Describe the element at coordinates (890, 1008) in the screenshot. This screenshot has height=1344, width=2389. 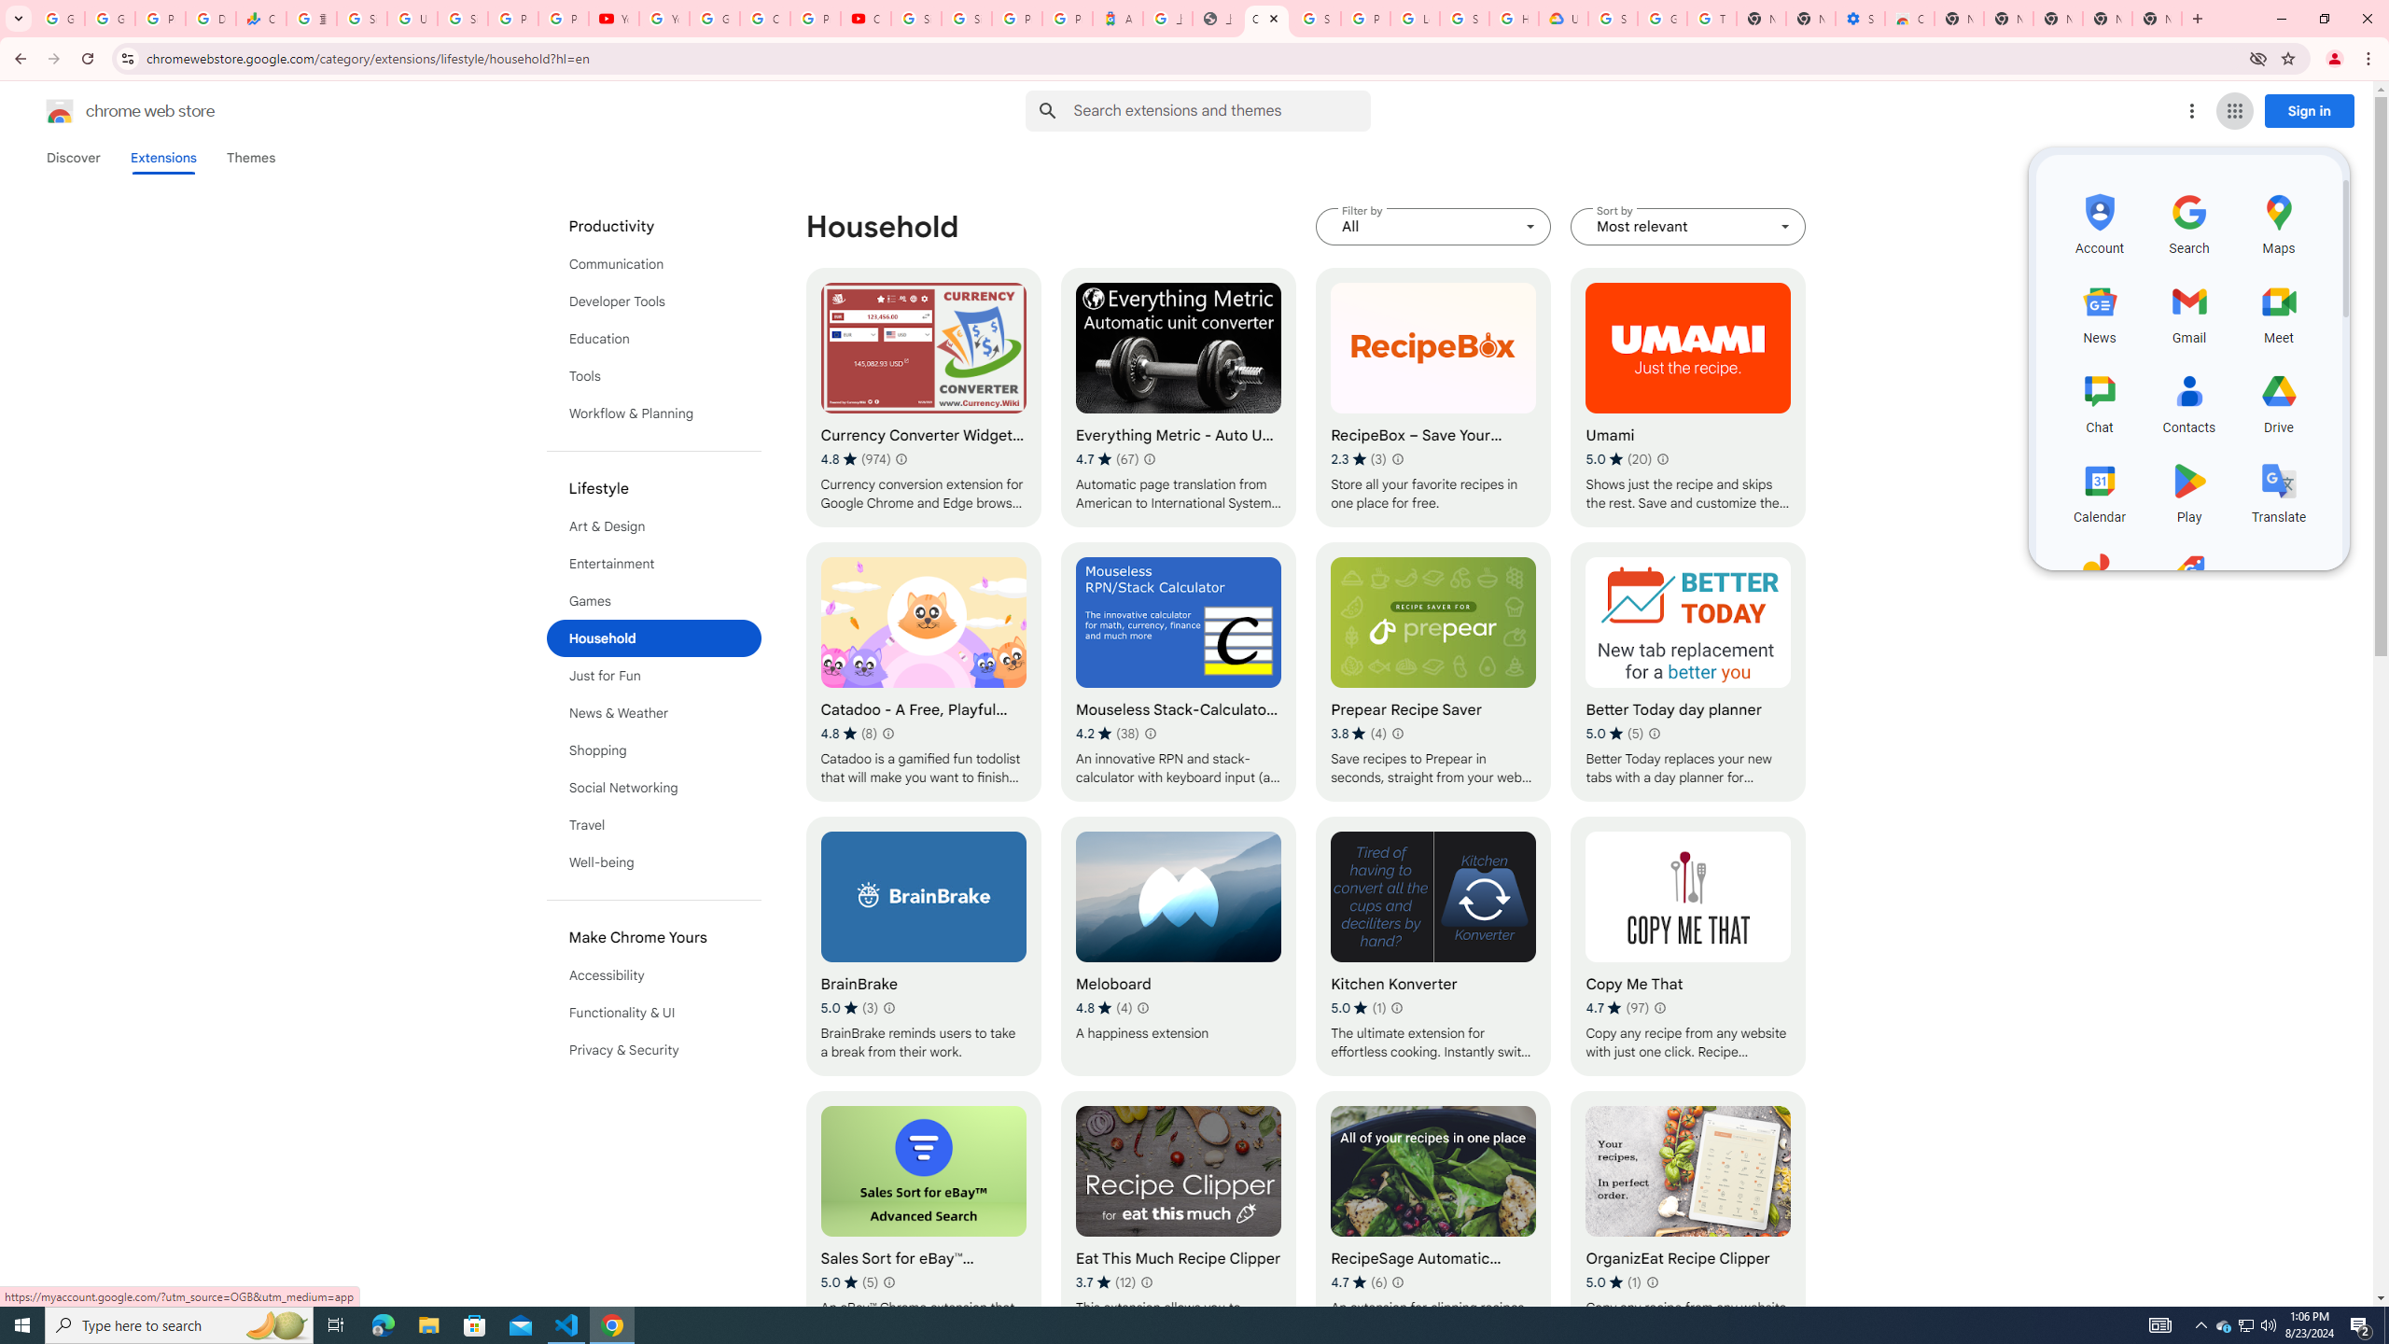
I see `Learn more about results and reviews "BrainBrake"` at that location.